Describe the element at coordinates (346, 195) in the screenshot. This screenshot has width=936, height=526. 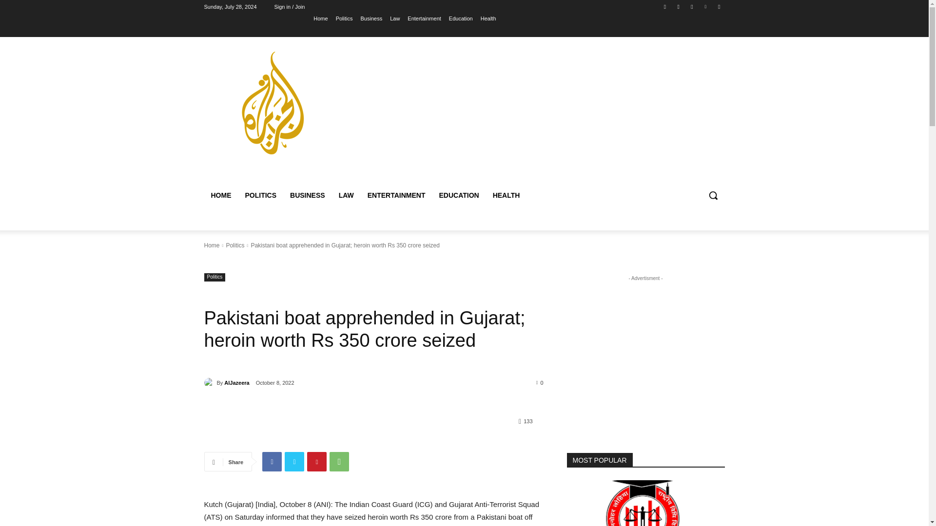
I see `LAW` at that location.